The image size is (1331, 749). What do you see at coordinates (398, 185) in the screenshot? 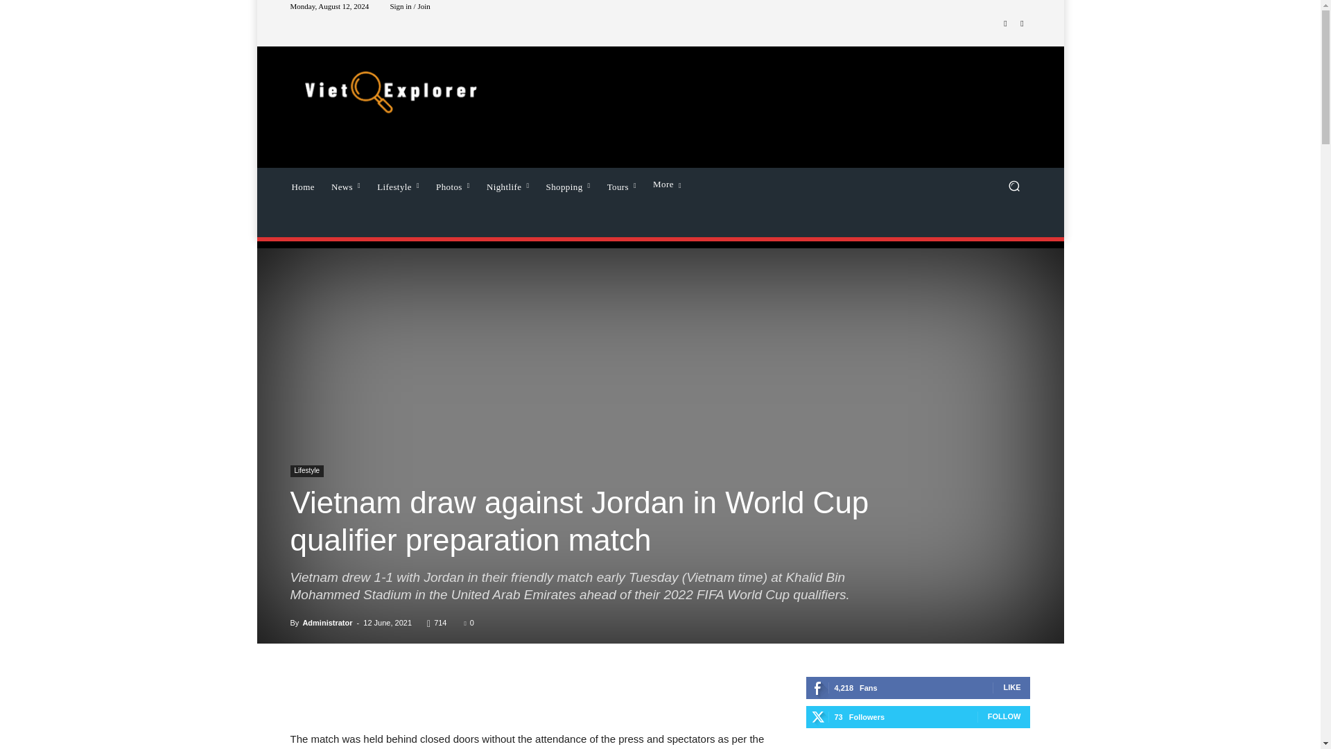
I see `Lifestyle` at bounding box center [398, 185].